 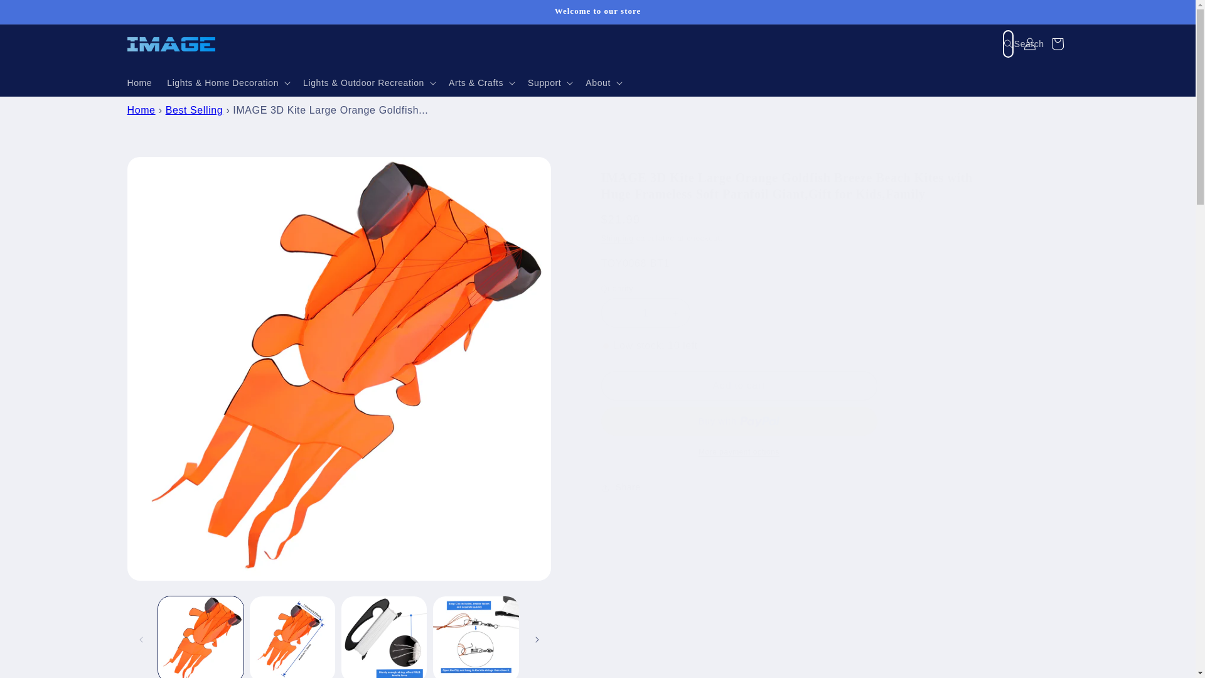 I want to click on 1, so click(x=646, y=313).